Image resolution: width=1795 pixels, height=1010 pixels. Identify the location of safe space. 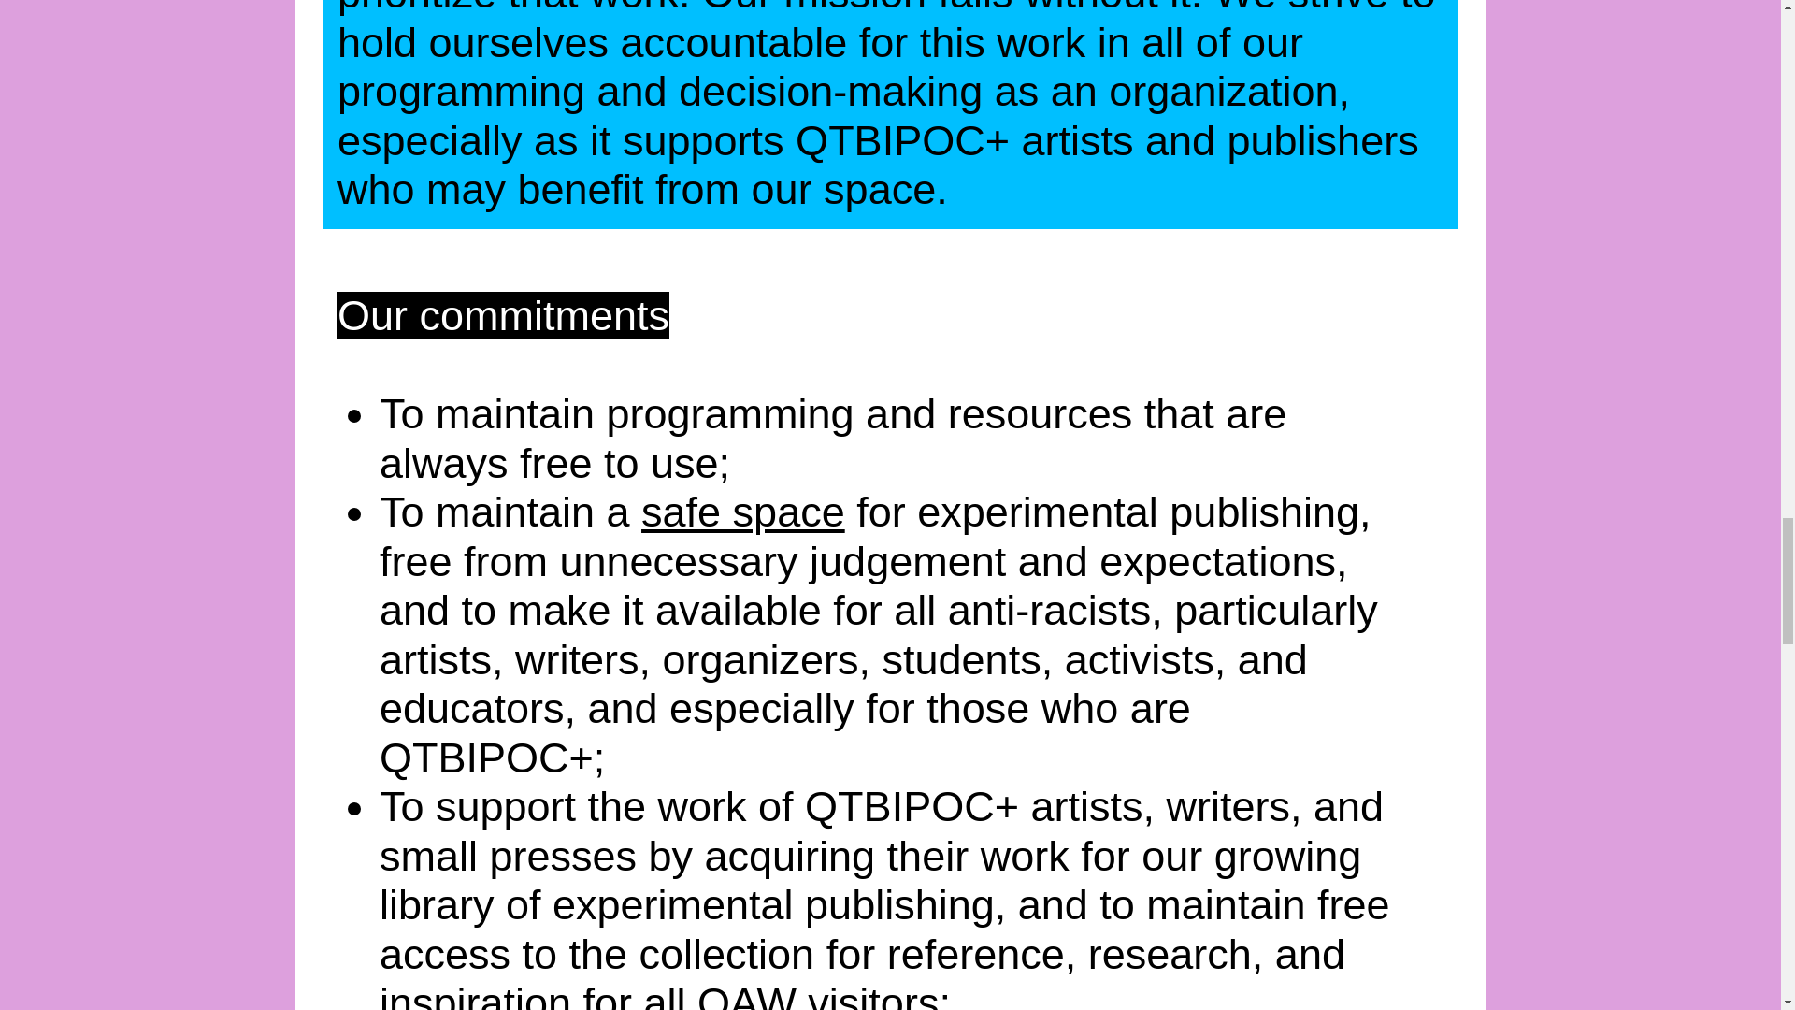
(742, 512).